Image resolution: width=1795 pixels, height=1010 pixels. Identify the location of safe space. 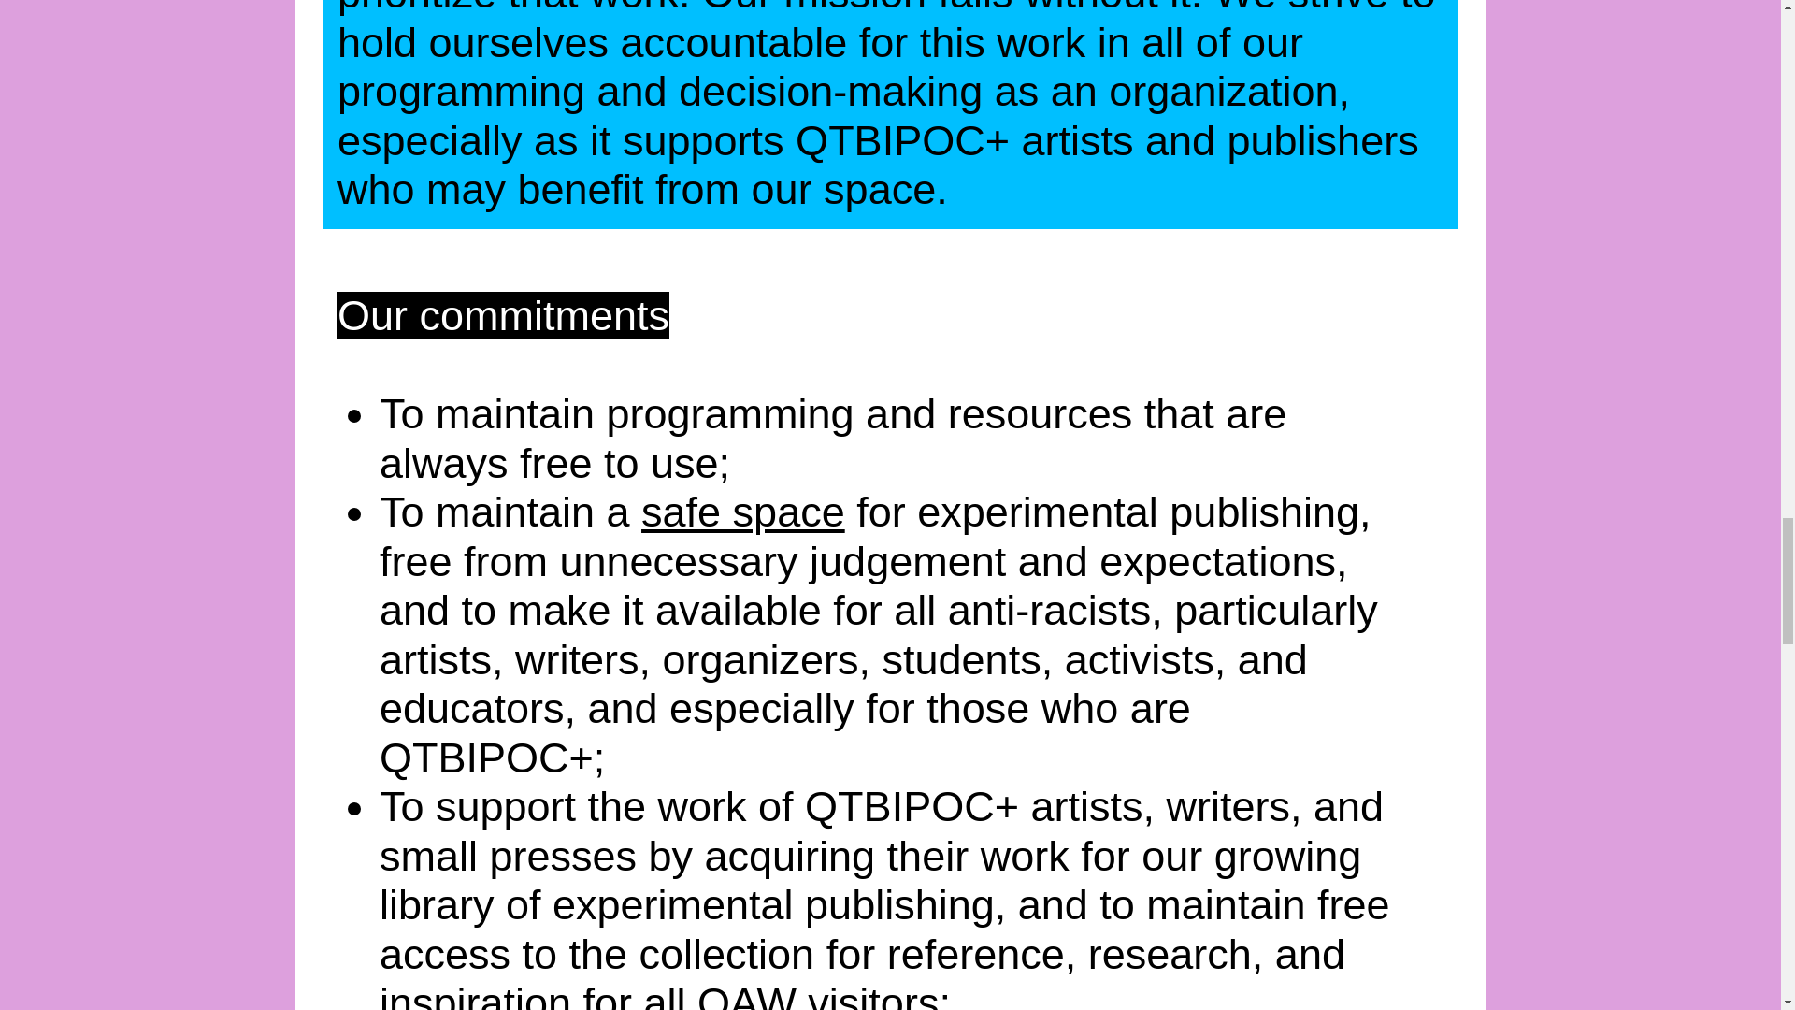
(742, 512).